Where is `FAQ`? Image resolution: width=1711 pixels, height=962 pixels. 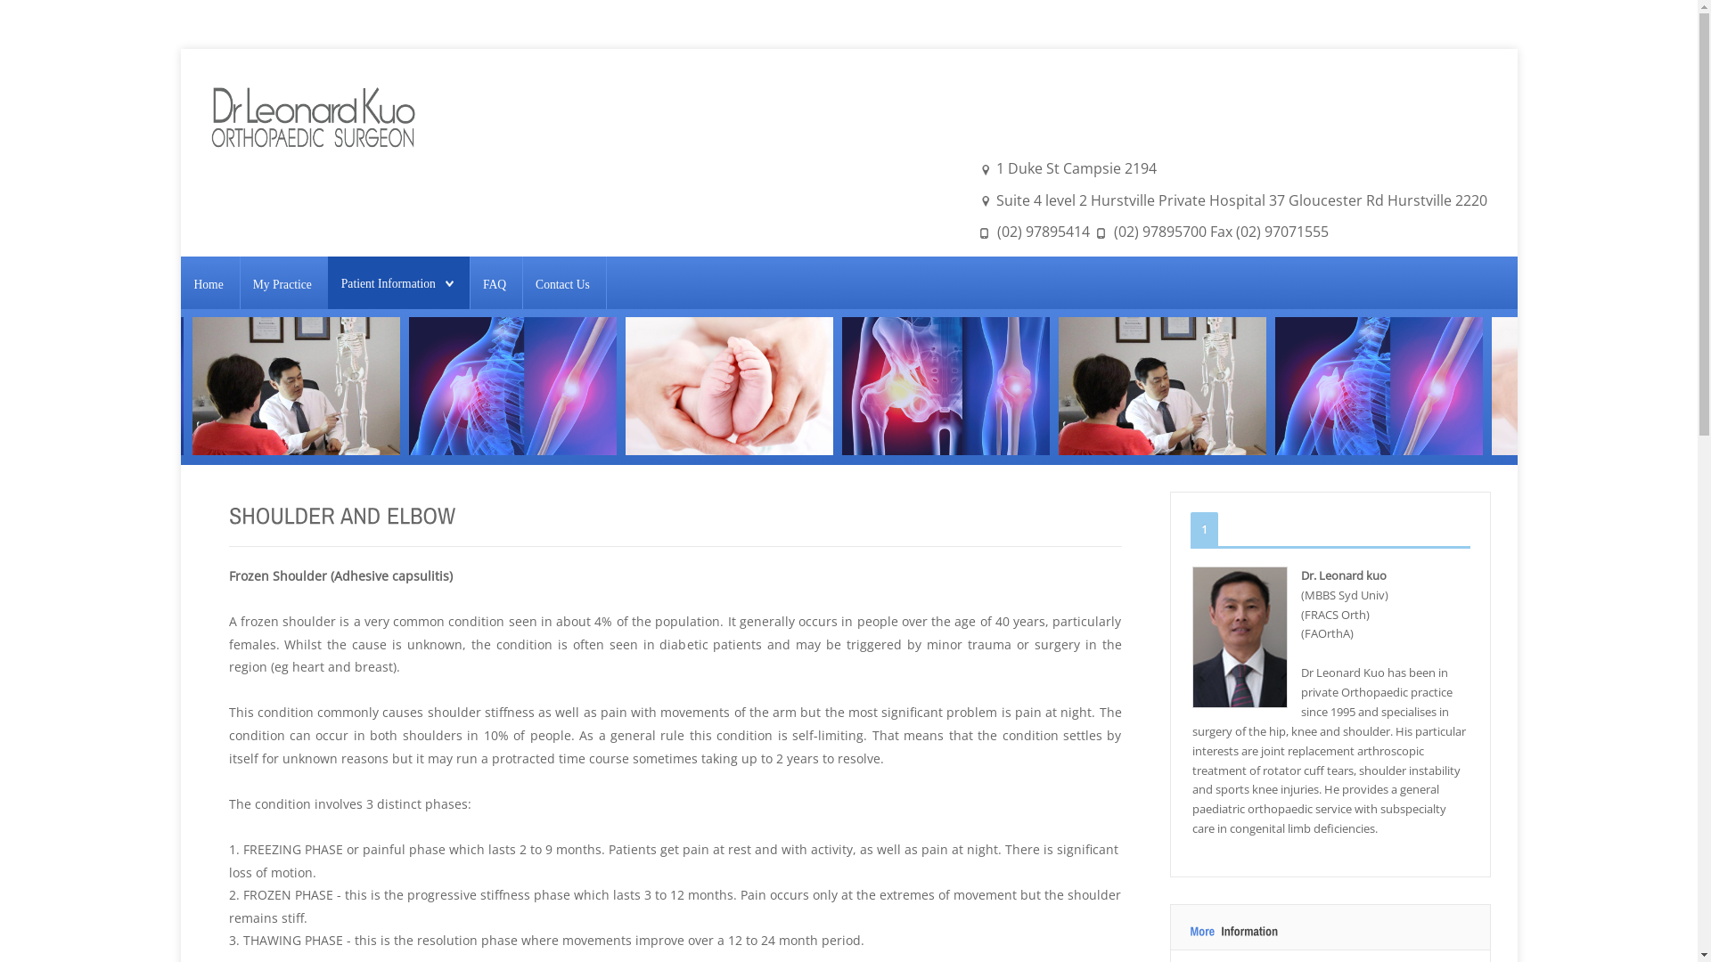 FAQ is located at coordinates (495, 284).